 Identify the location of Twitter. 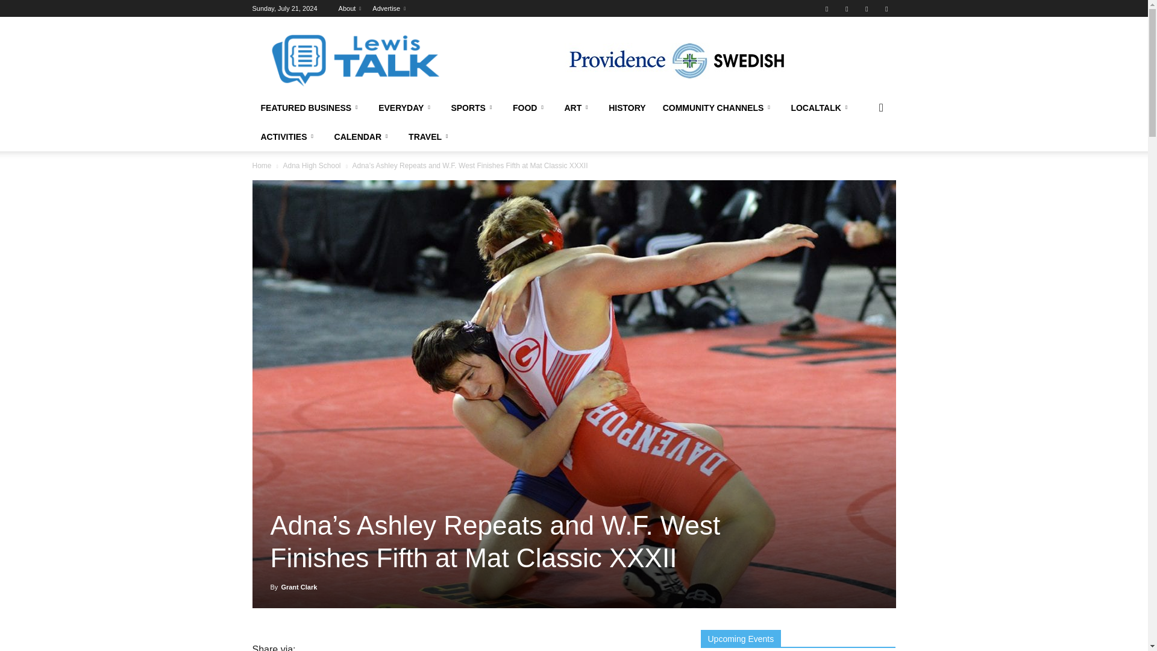
(886, 8).